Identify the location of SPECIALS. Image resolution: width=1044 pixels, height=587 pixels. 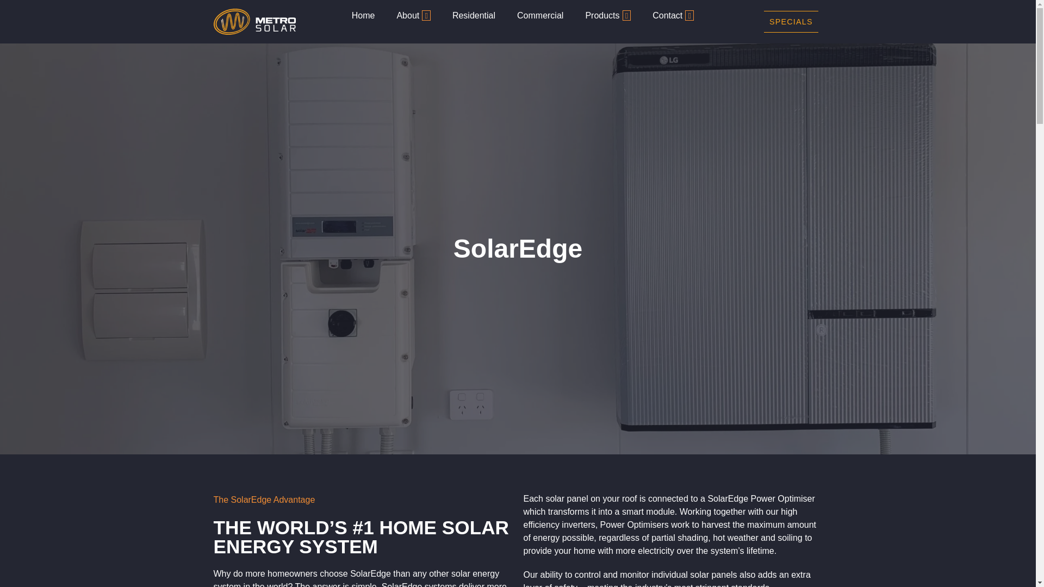
(791, 22).